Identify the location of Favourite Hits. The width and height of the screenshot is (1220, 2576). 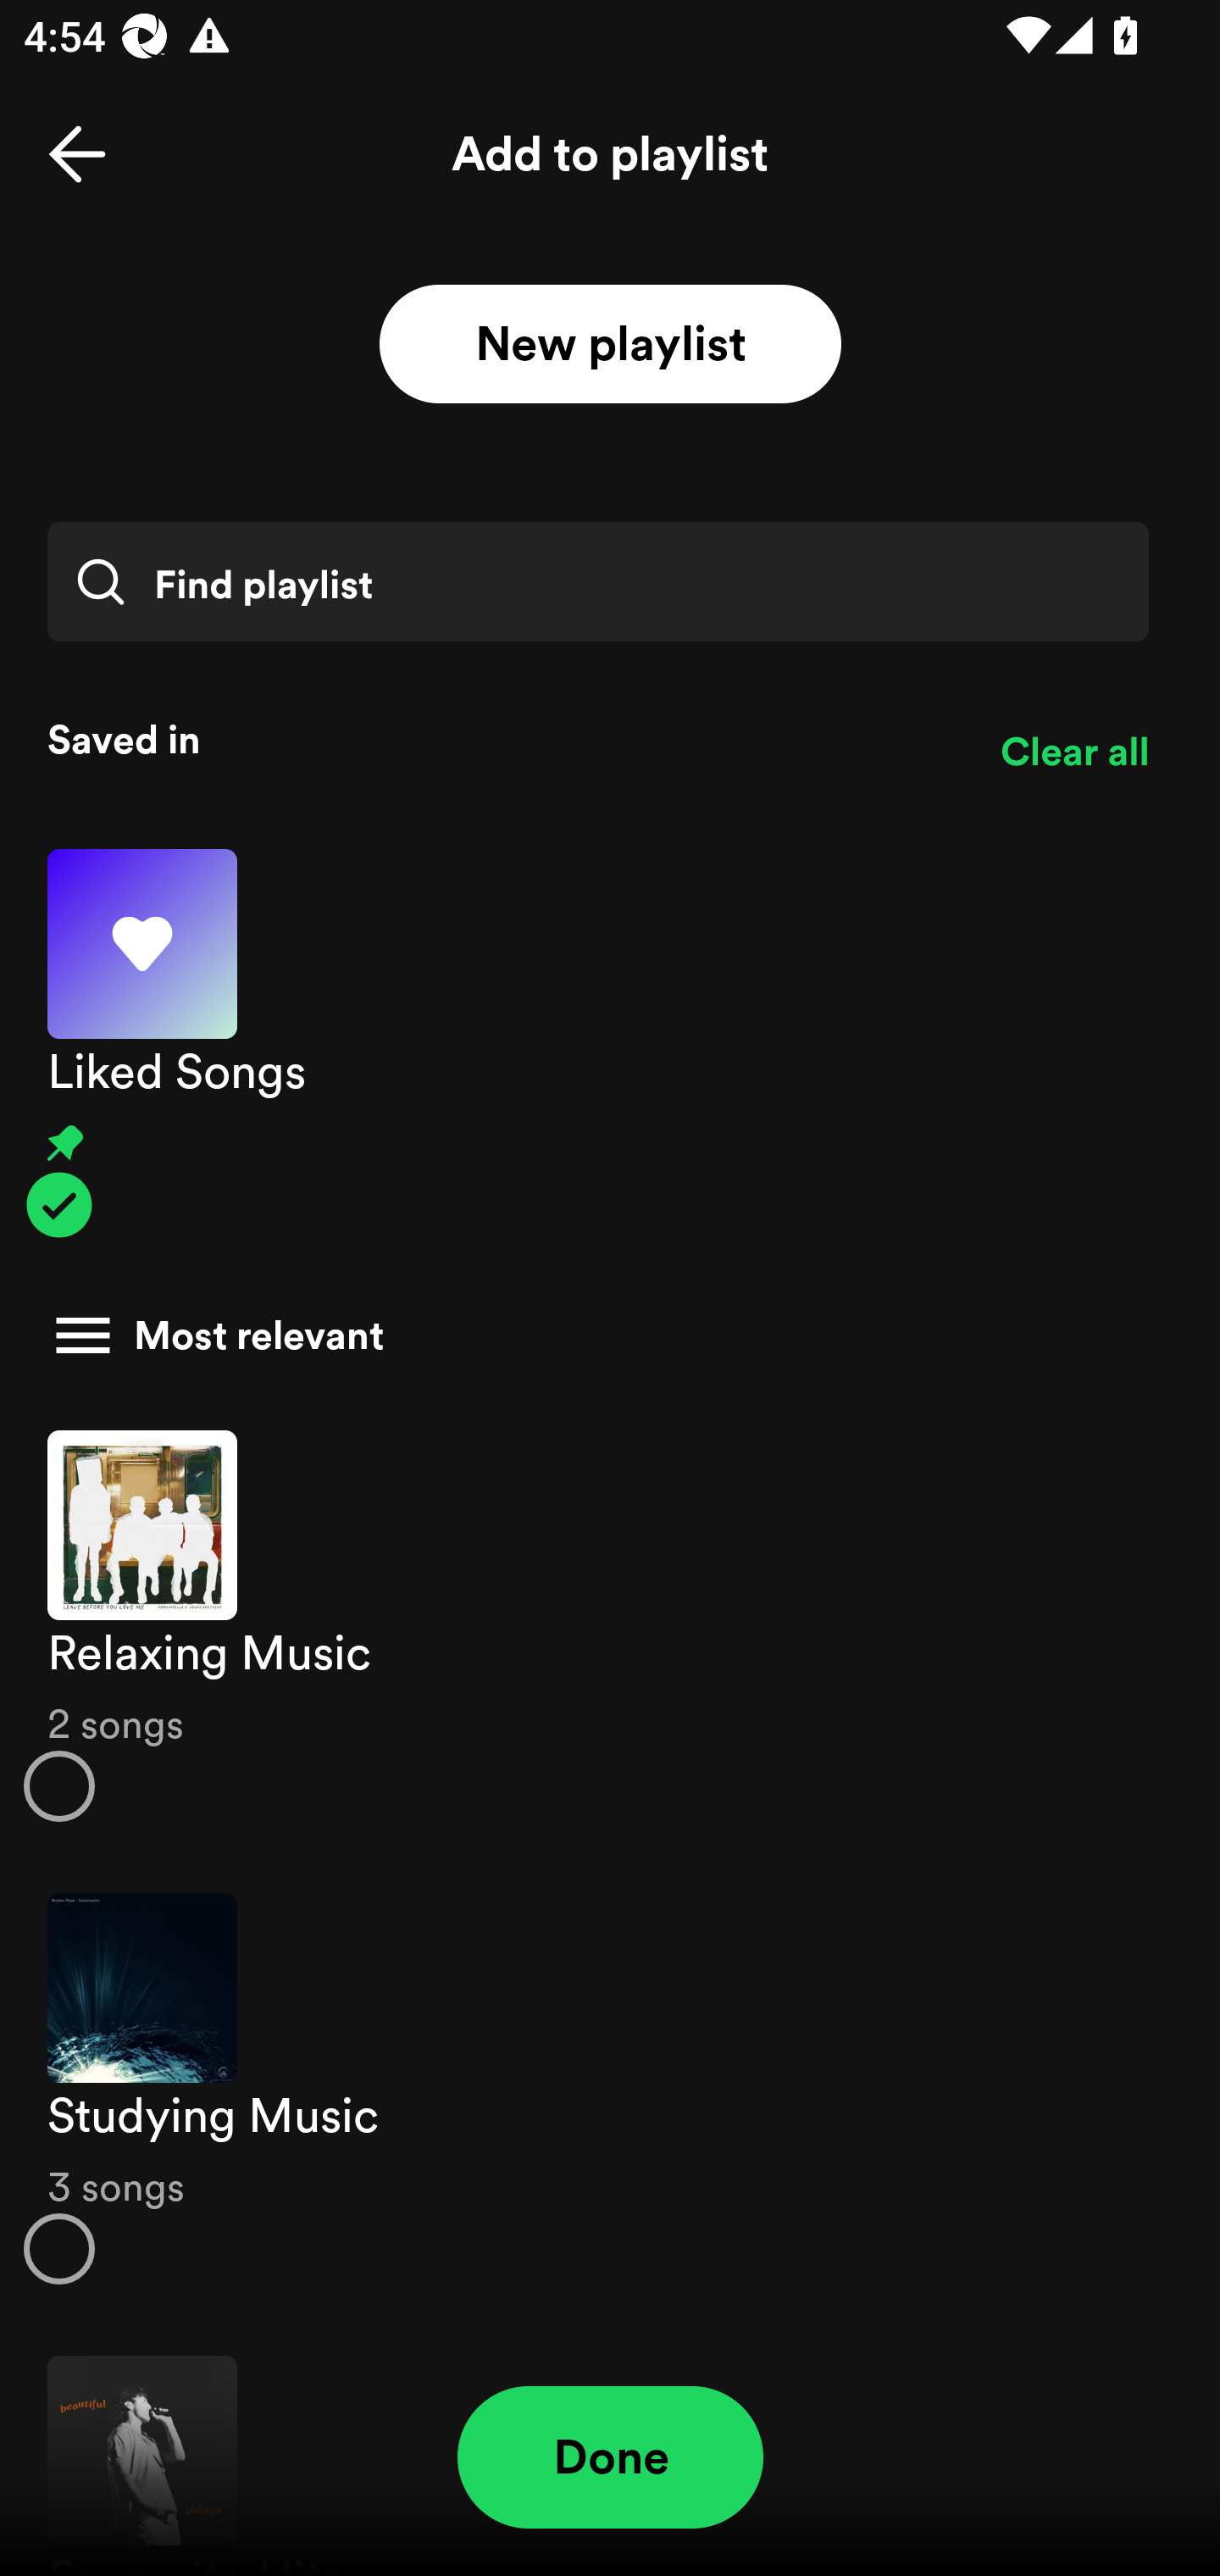
(610, 2449).